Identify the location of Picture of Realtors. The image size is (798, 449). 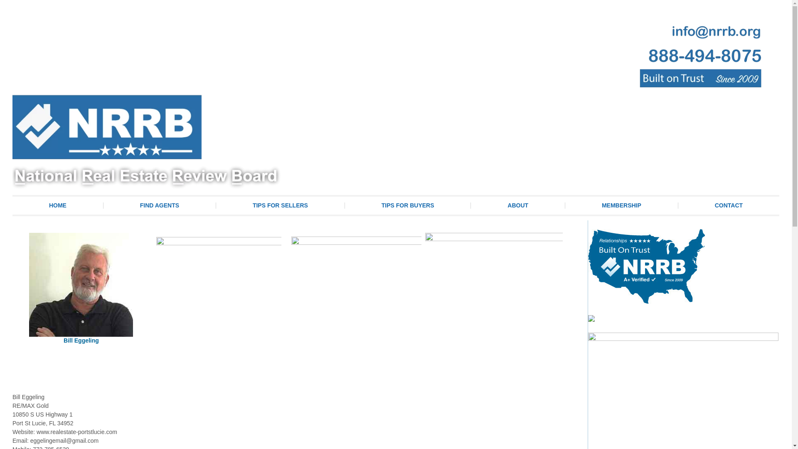
(615, 319).